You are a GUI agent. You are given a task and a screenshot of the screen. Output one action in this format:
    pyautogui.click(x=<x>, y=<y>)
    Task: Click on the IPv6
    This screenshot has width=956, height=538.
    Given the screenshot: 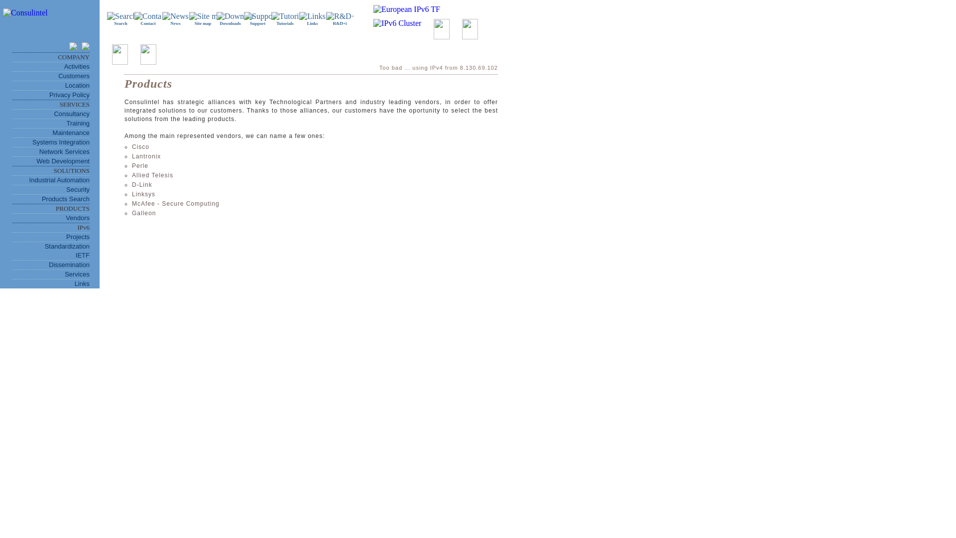 What is the action you would take?
    pyautogui.click(x=84, y=227)
    